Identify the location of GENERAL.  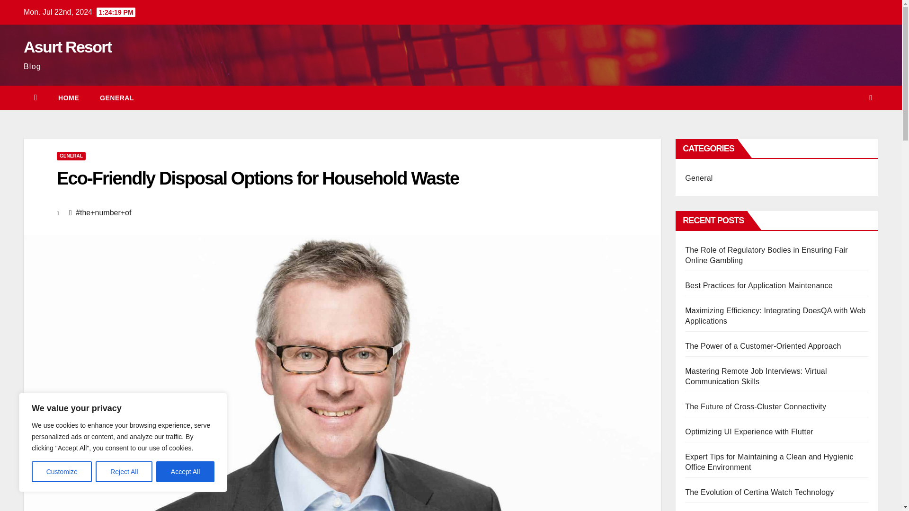
(71, 156).